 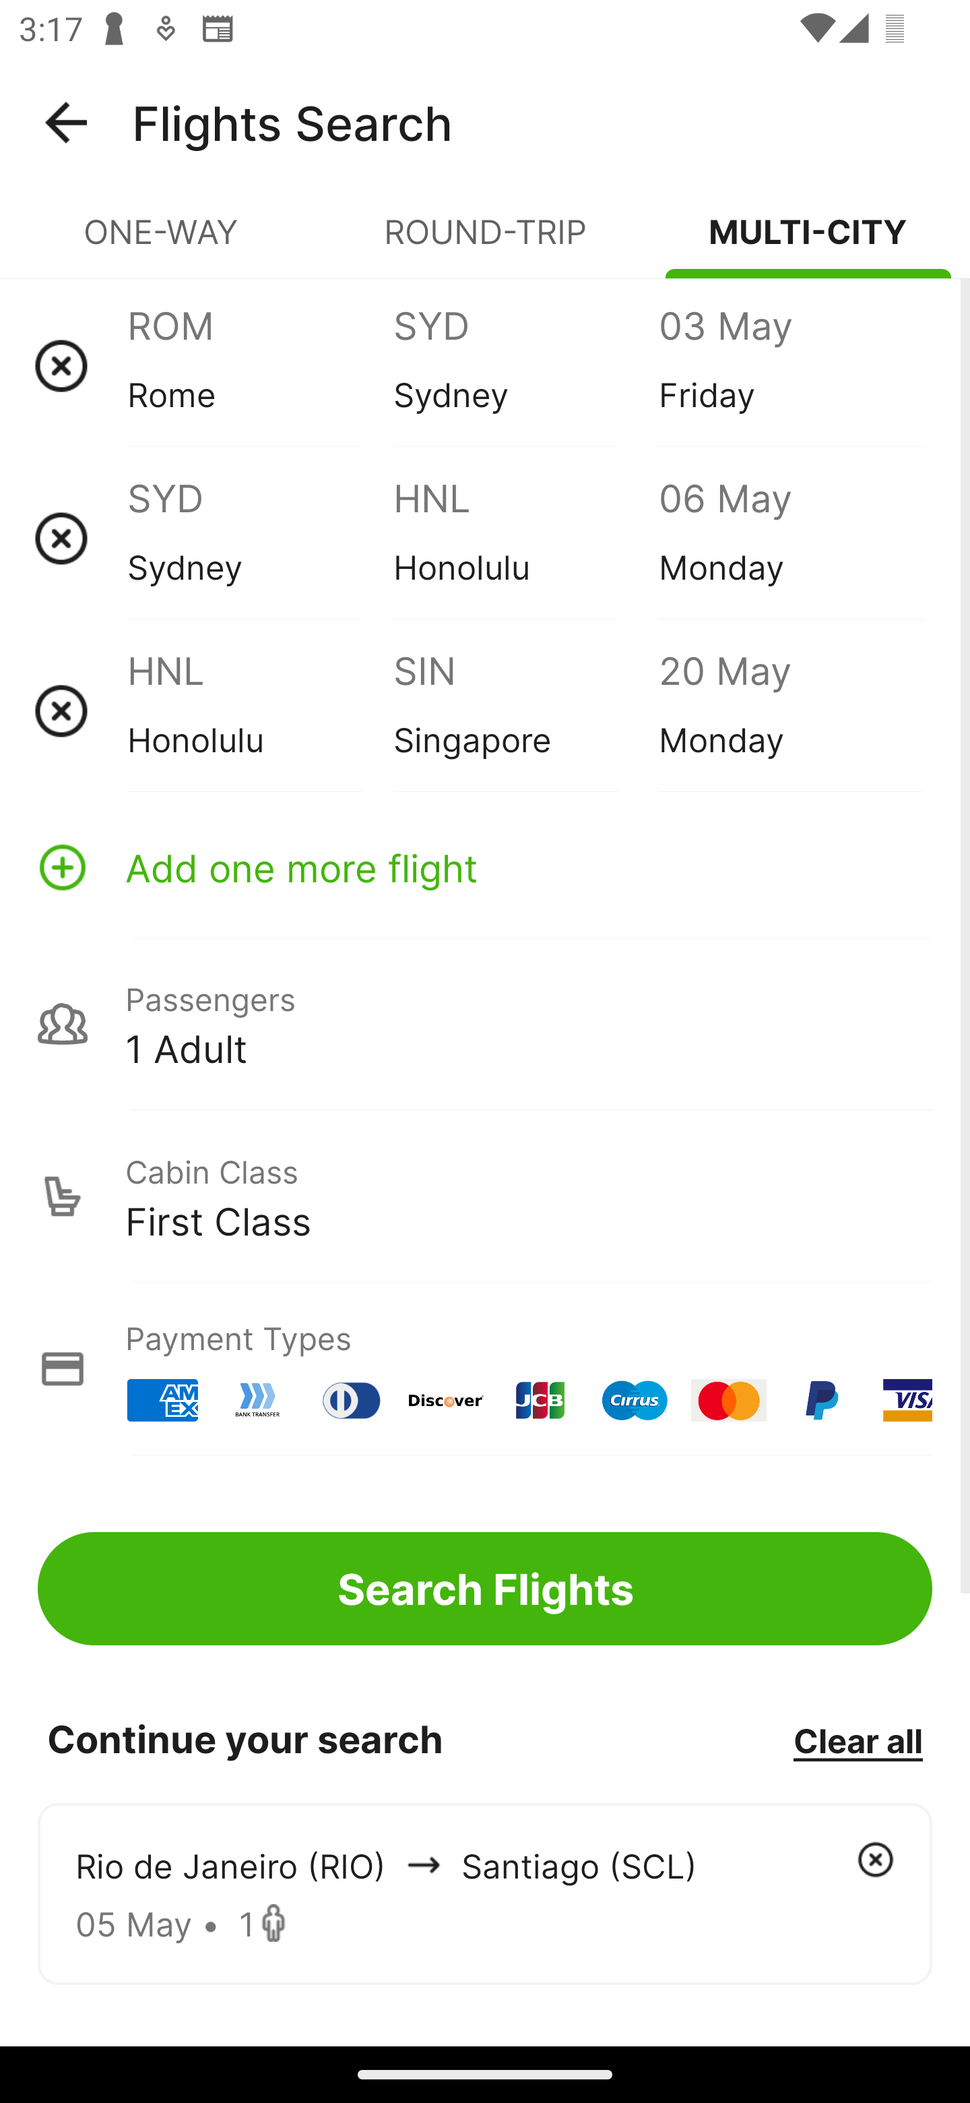 What do you see at coordinates (525, 538) in the screenshot?
I see `HNL Honolulu` at bounding box center [525, 538].